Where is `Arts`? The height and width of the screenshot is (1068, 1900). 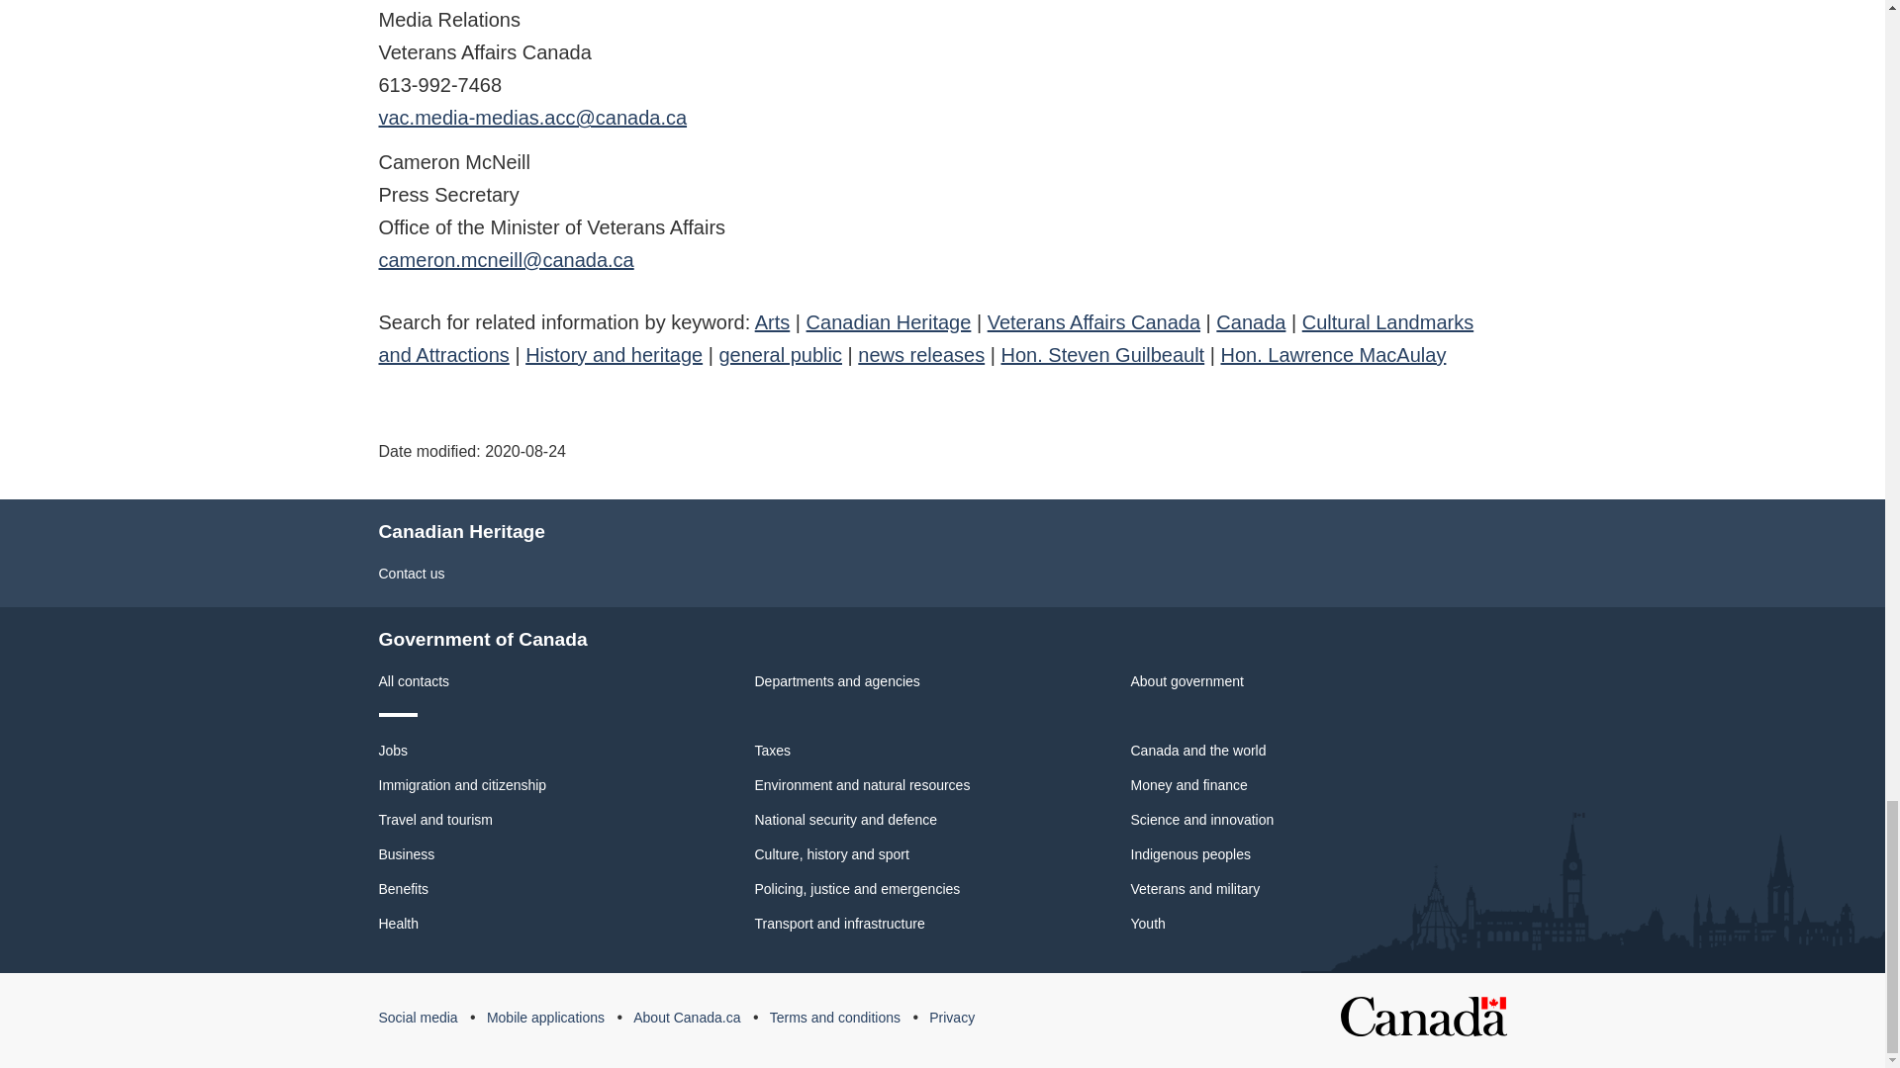
Arts is located at coordinates (772, 322).